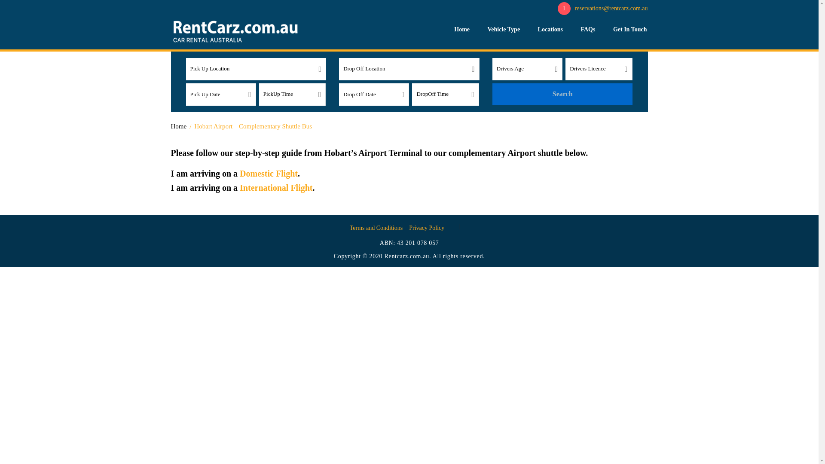  What do you see at coordinates (269, 174) in the screenshot?
I see `Domestic Flight` at bounding box center [269, 174].